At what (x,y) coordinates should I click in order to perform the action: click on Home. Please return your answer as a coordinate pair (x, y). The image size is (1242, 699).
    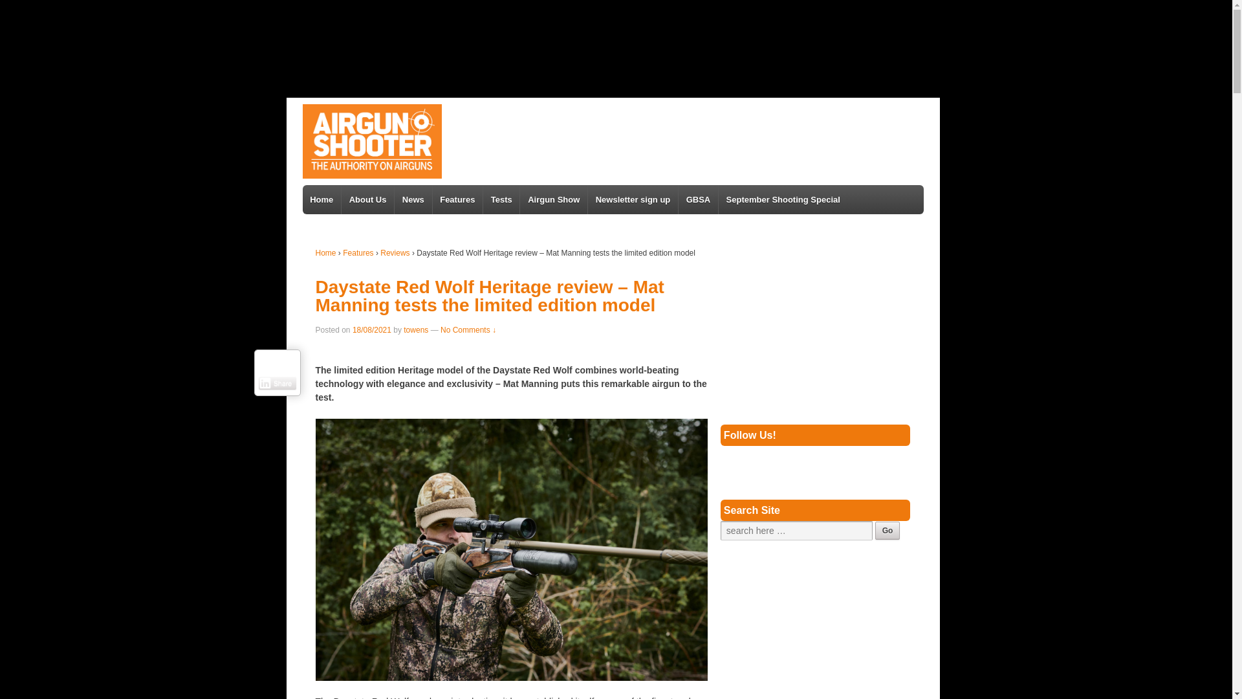
    Looking at the image, I should click on (326, 253).